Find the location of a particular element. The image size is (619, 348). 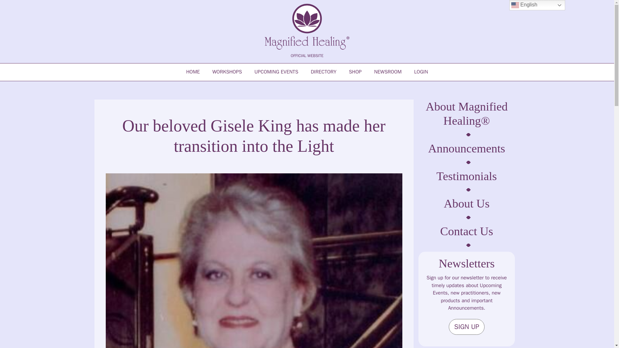

Testimonials is located at coordinates (467, 176).